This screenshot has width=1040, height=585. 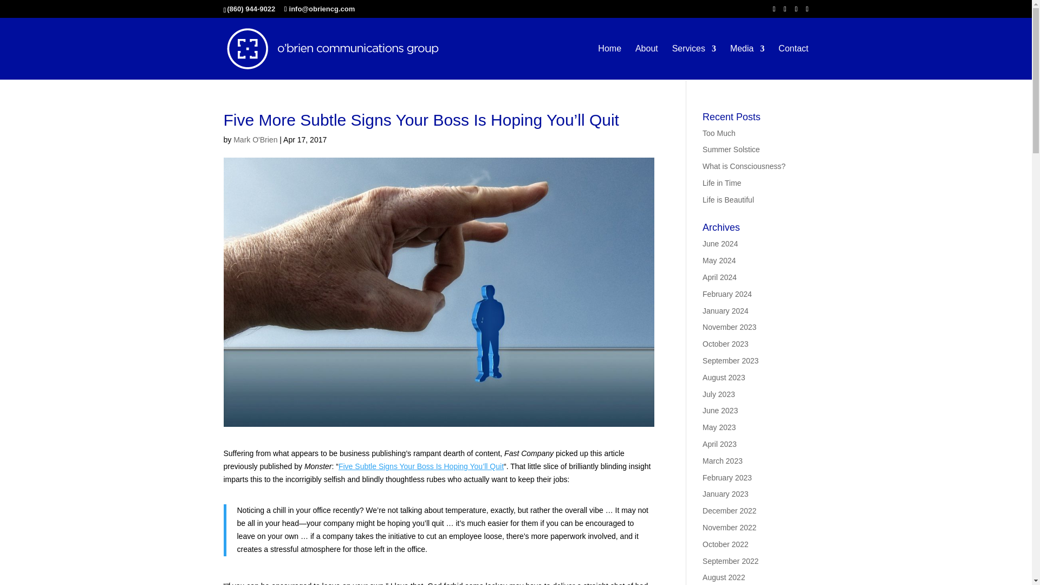 I want to click on What is Consciousness?, so click(x=744, y=166).